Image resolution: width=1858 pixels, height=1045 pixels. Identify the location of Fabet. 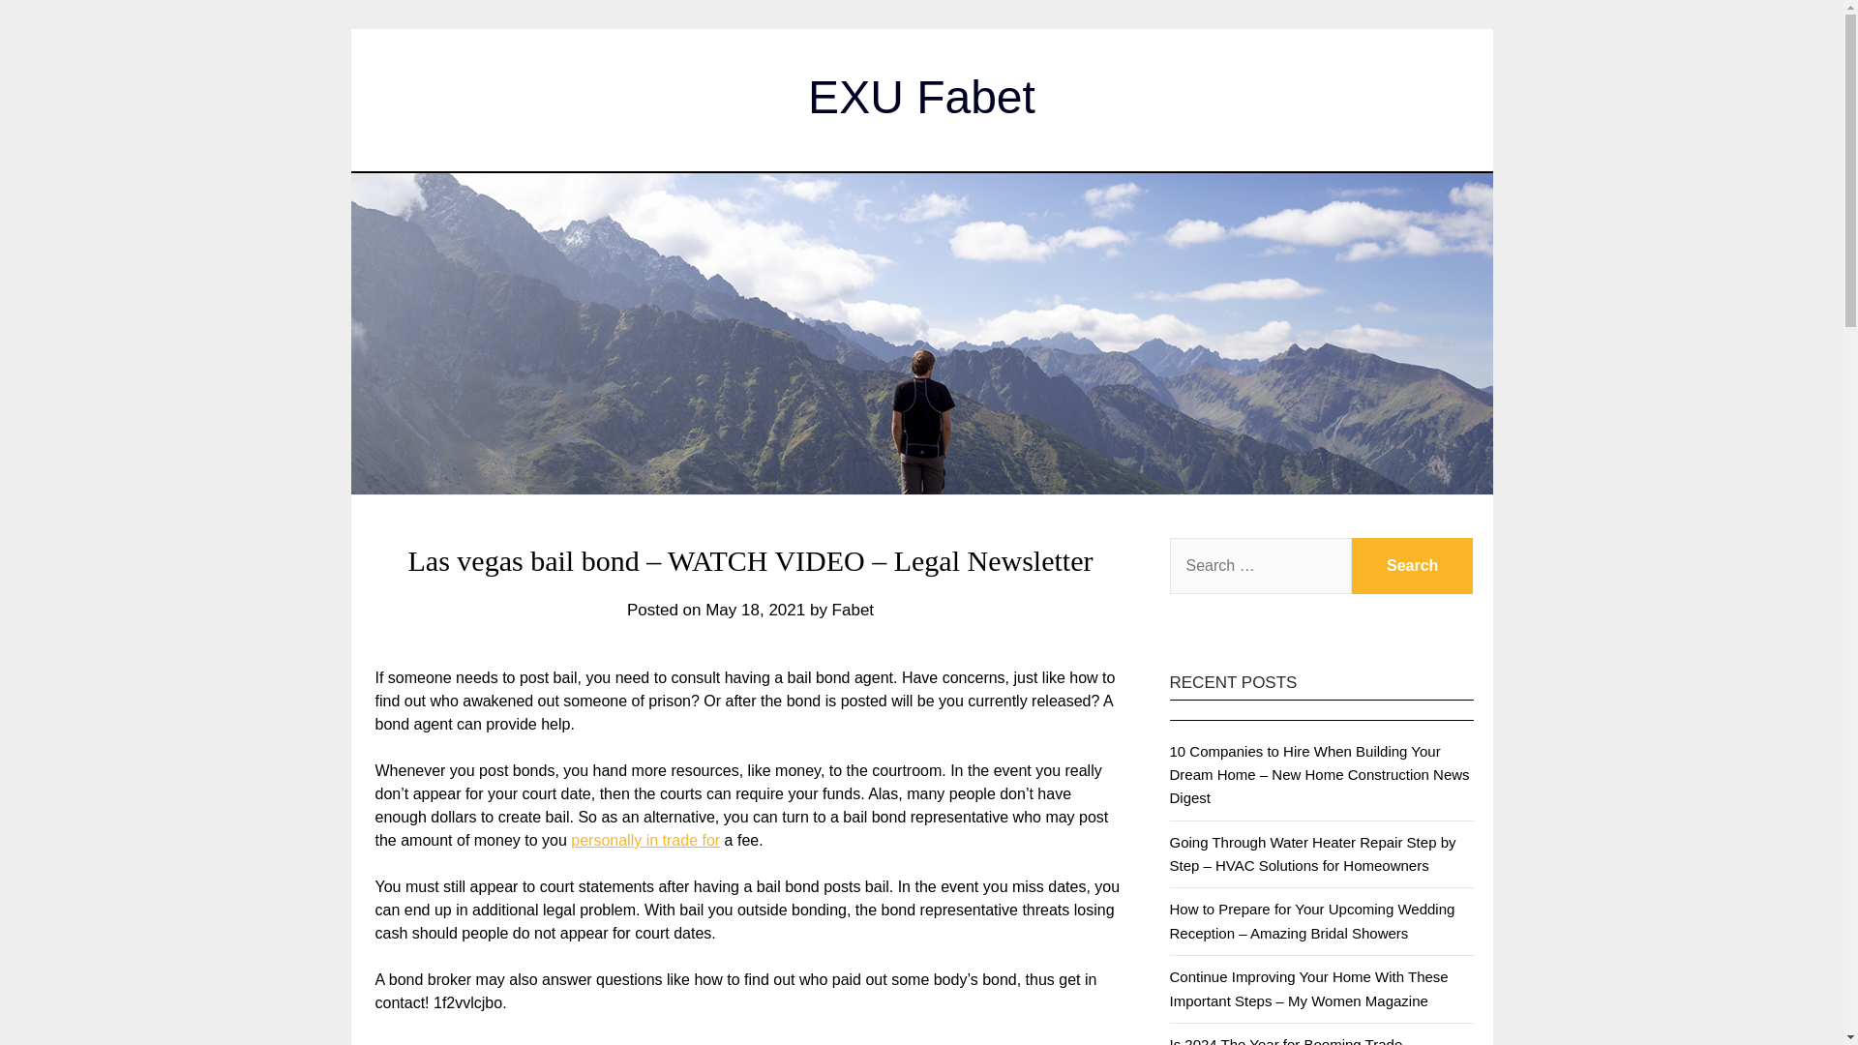
(853, 610).